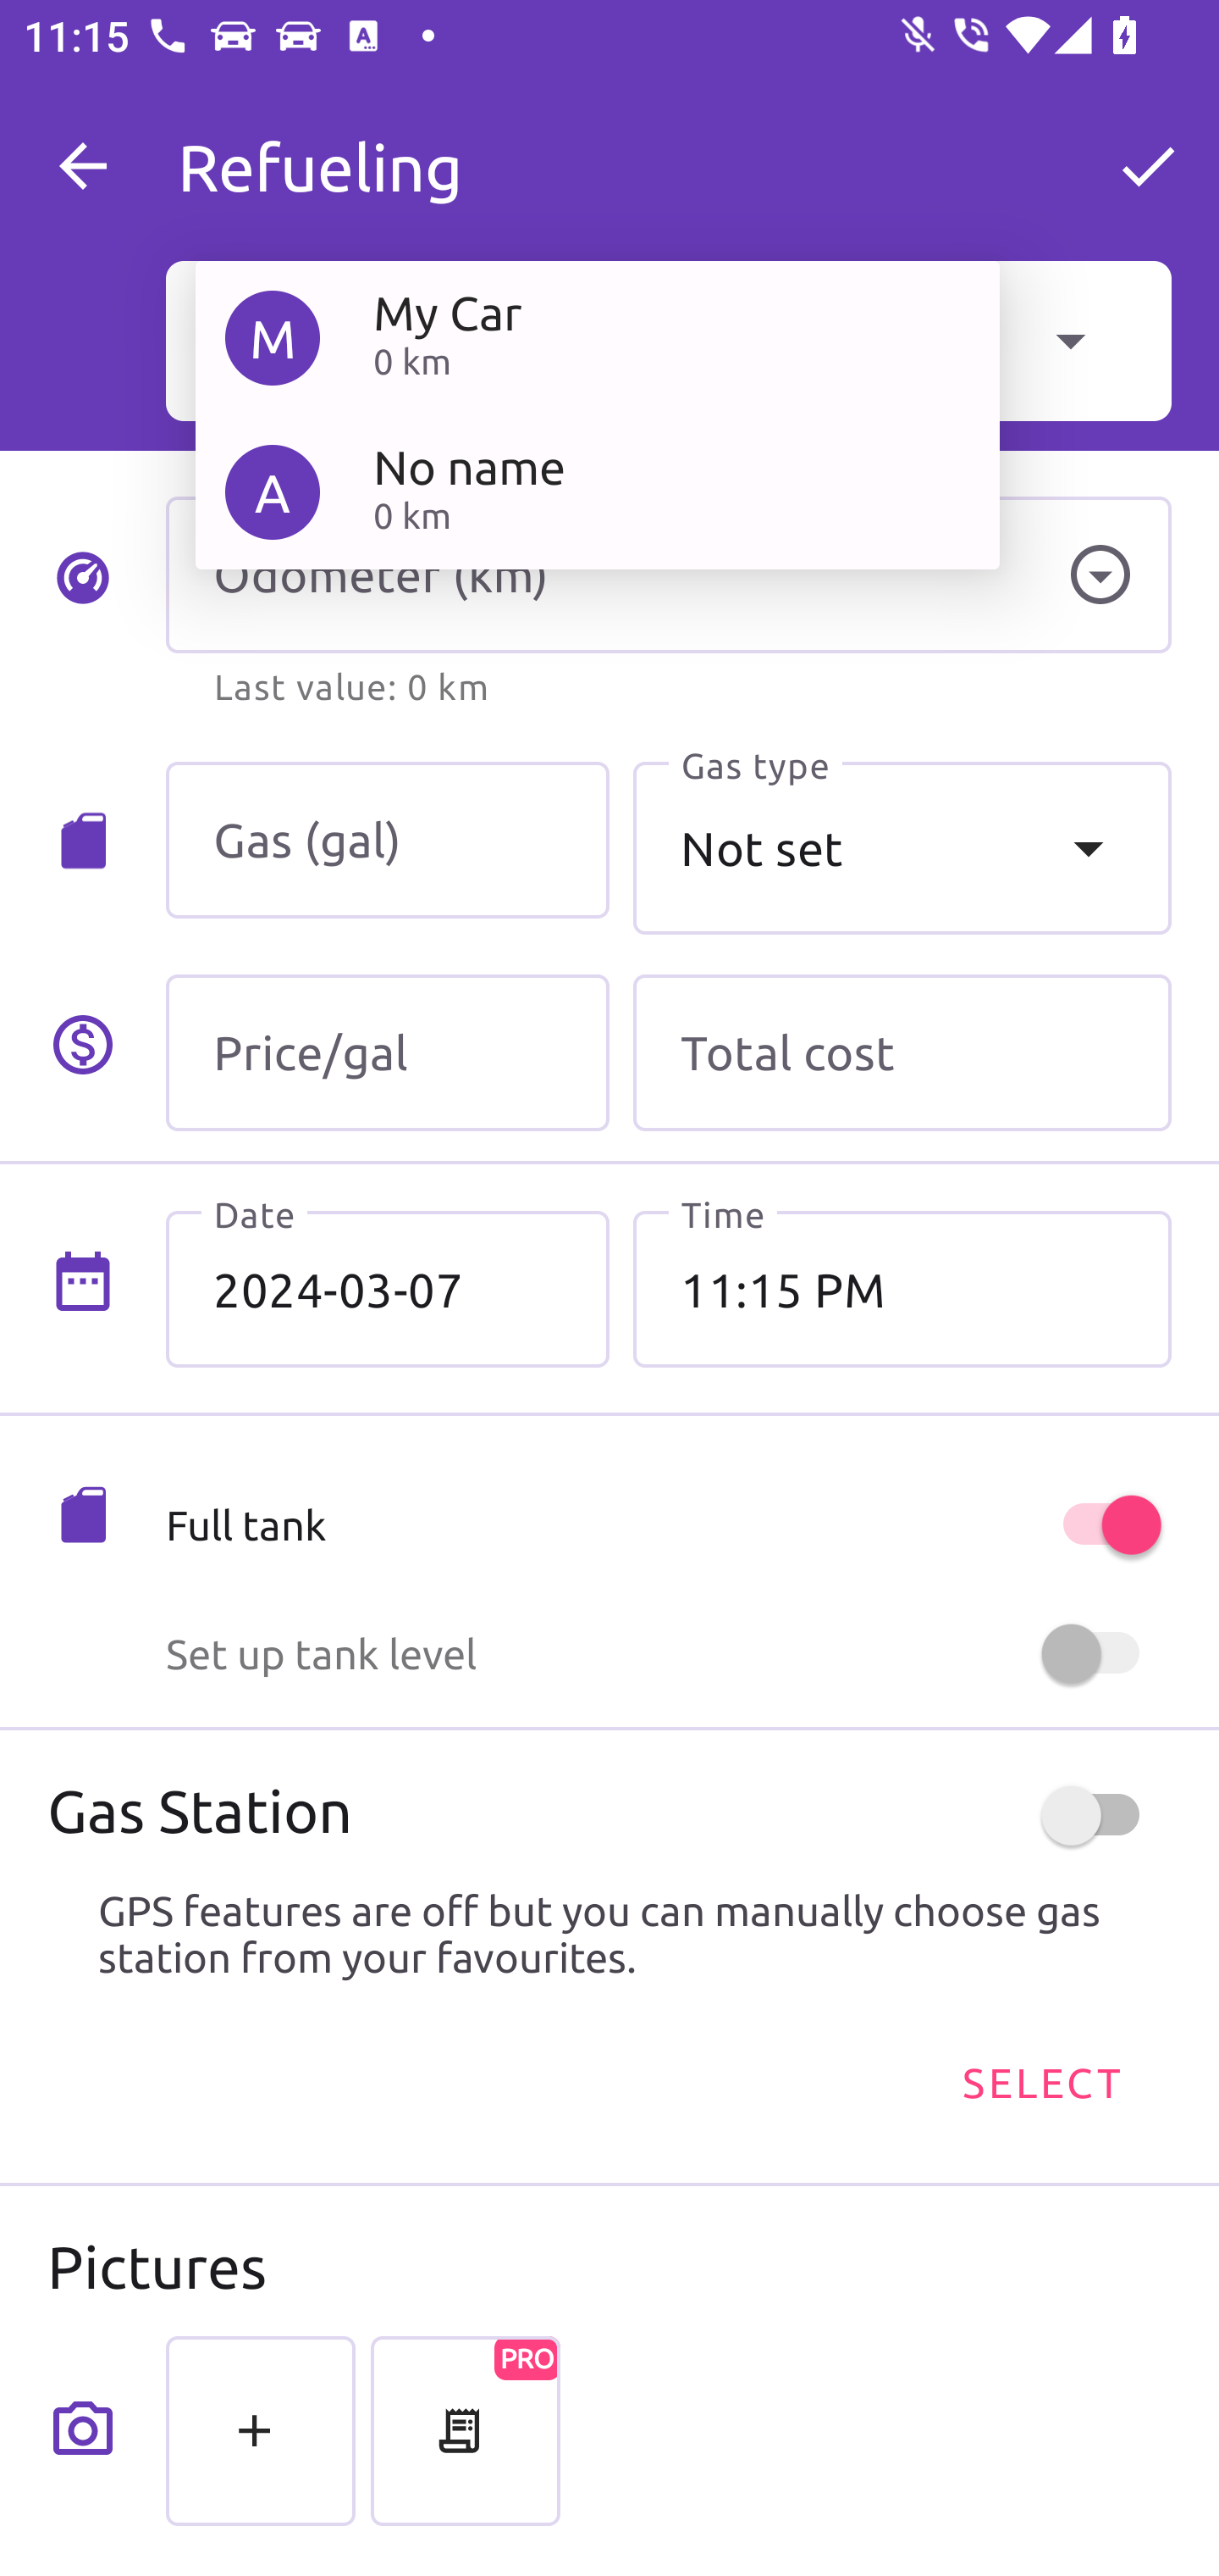 The height and width of the screenshot is (2576, 1219). Describe the element at coordinates (597, 337) in the screenshot. I see `M My Car 0 km` at that location.